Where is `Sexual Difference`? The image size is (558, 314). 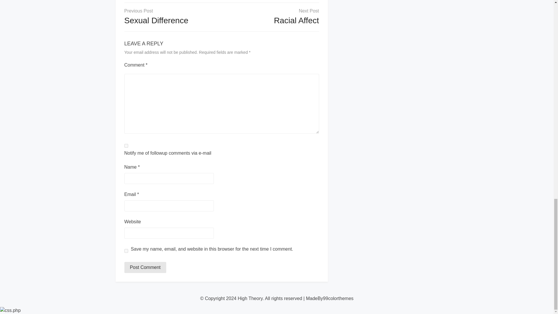
Sexual Difference is located at coordinates (156, 20).